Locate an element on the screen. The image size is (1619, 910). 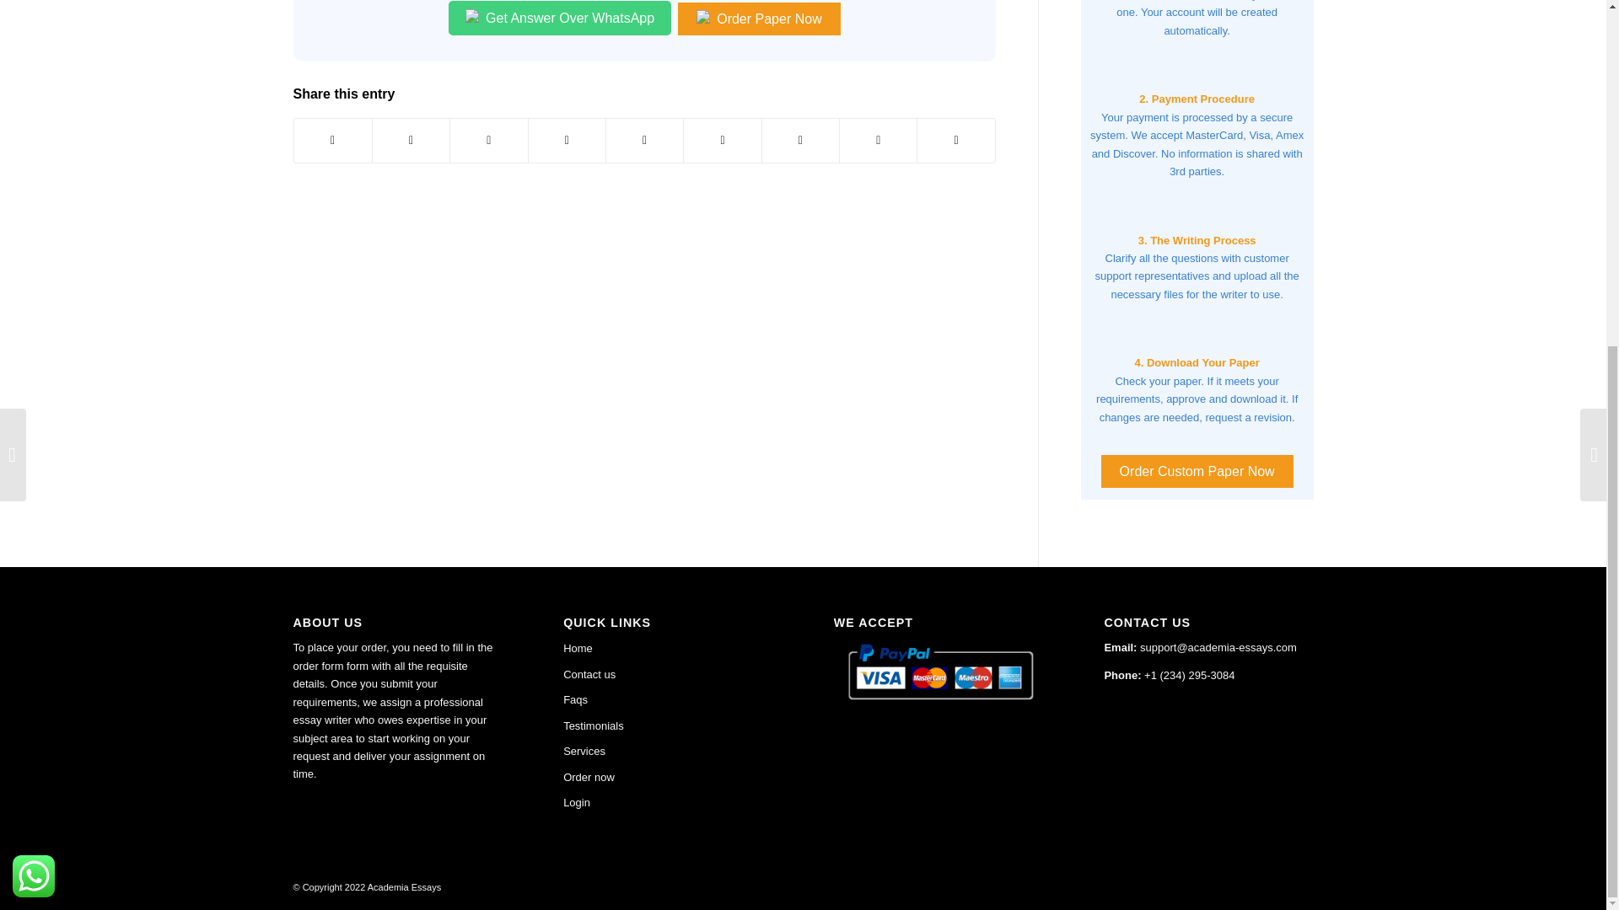
Order Custom Paper Now is located at coordinates (1197, 471).